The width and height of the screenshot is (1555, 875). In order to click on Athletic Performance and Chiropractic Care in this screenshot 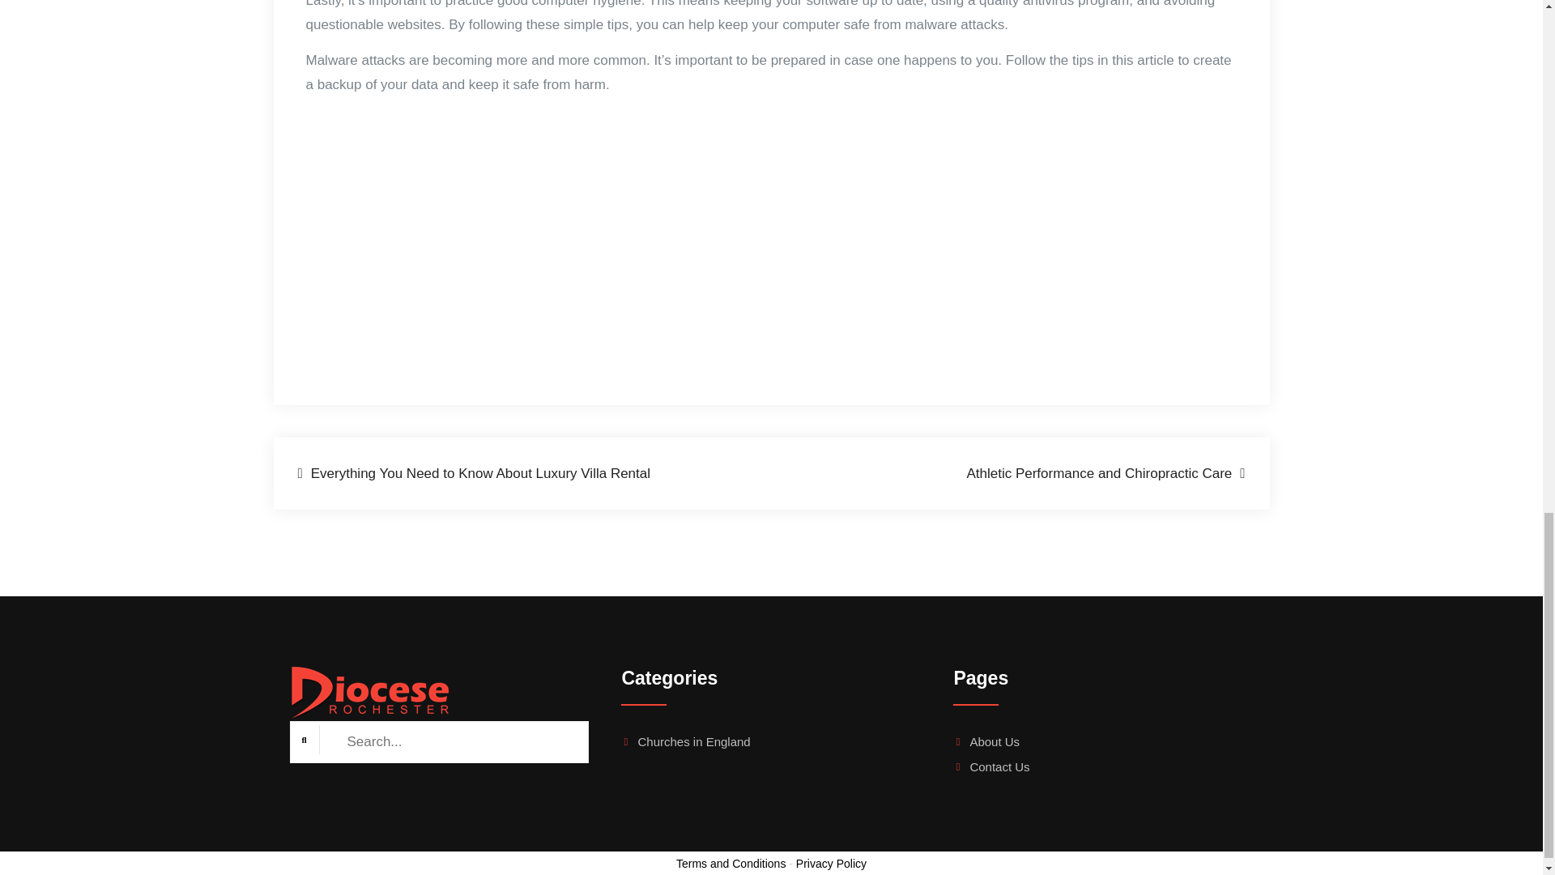, I will do `click(1105, 474)`.